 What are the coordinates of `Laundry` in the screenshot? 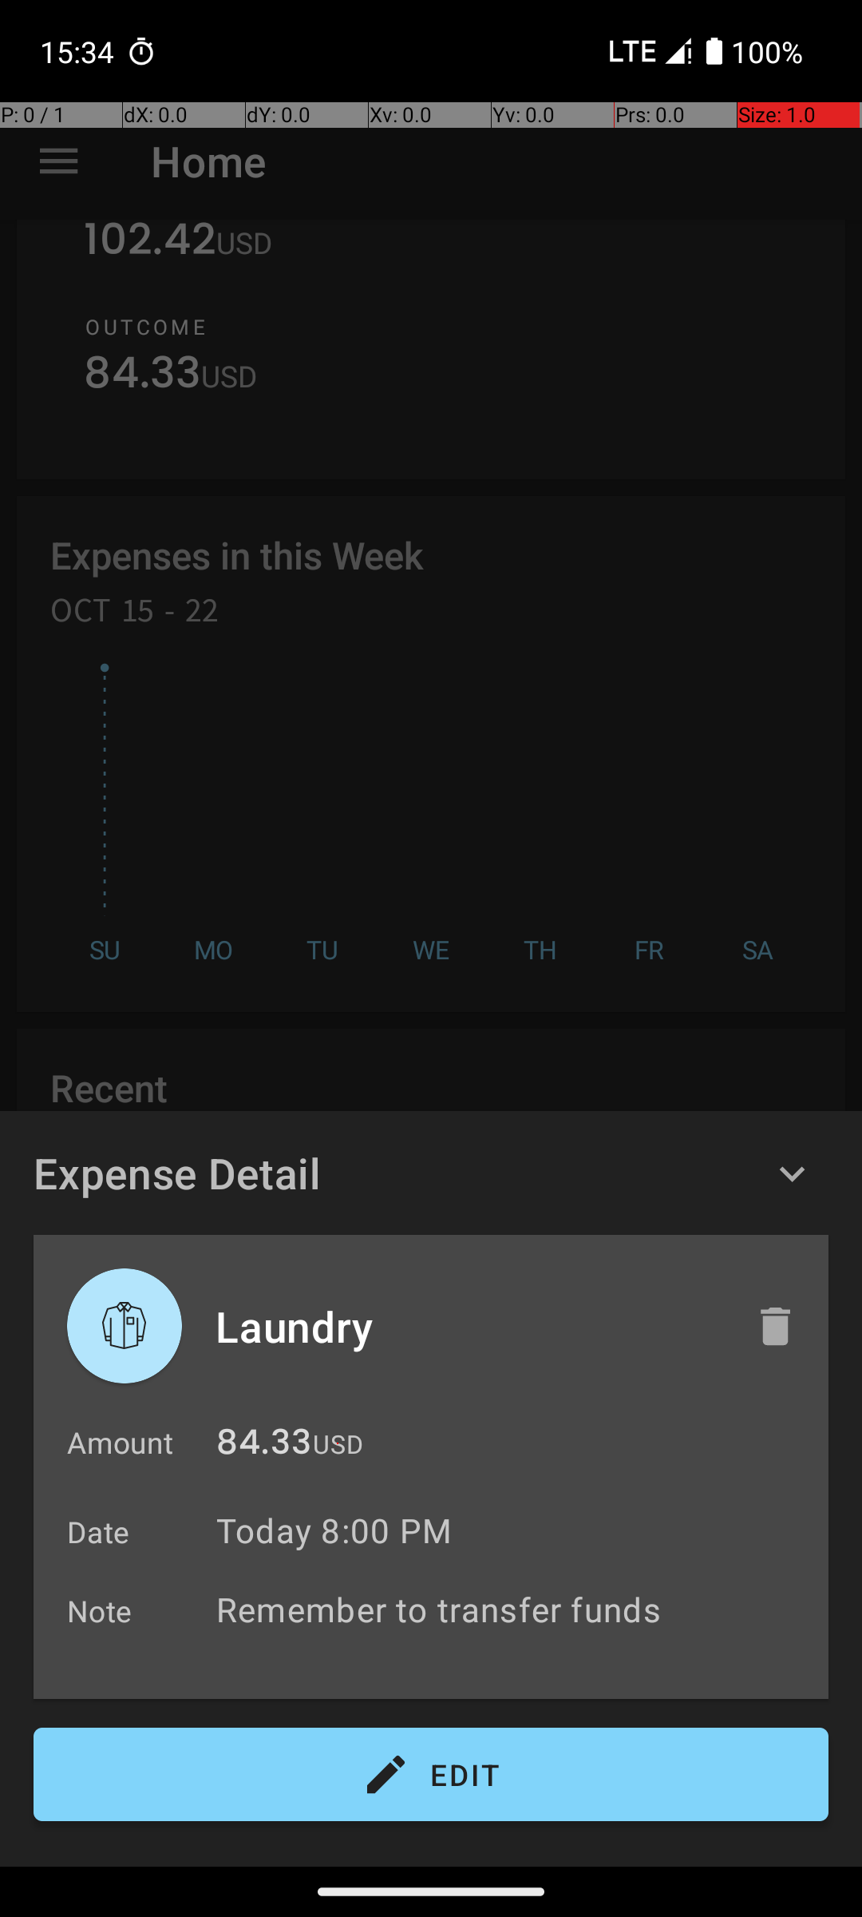 It's located at (469, 1326).